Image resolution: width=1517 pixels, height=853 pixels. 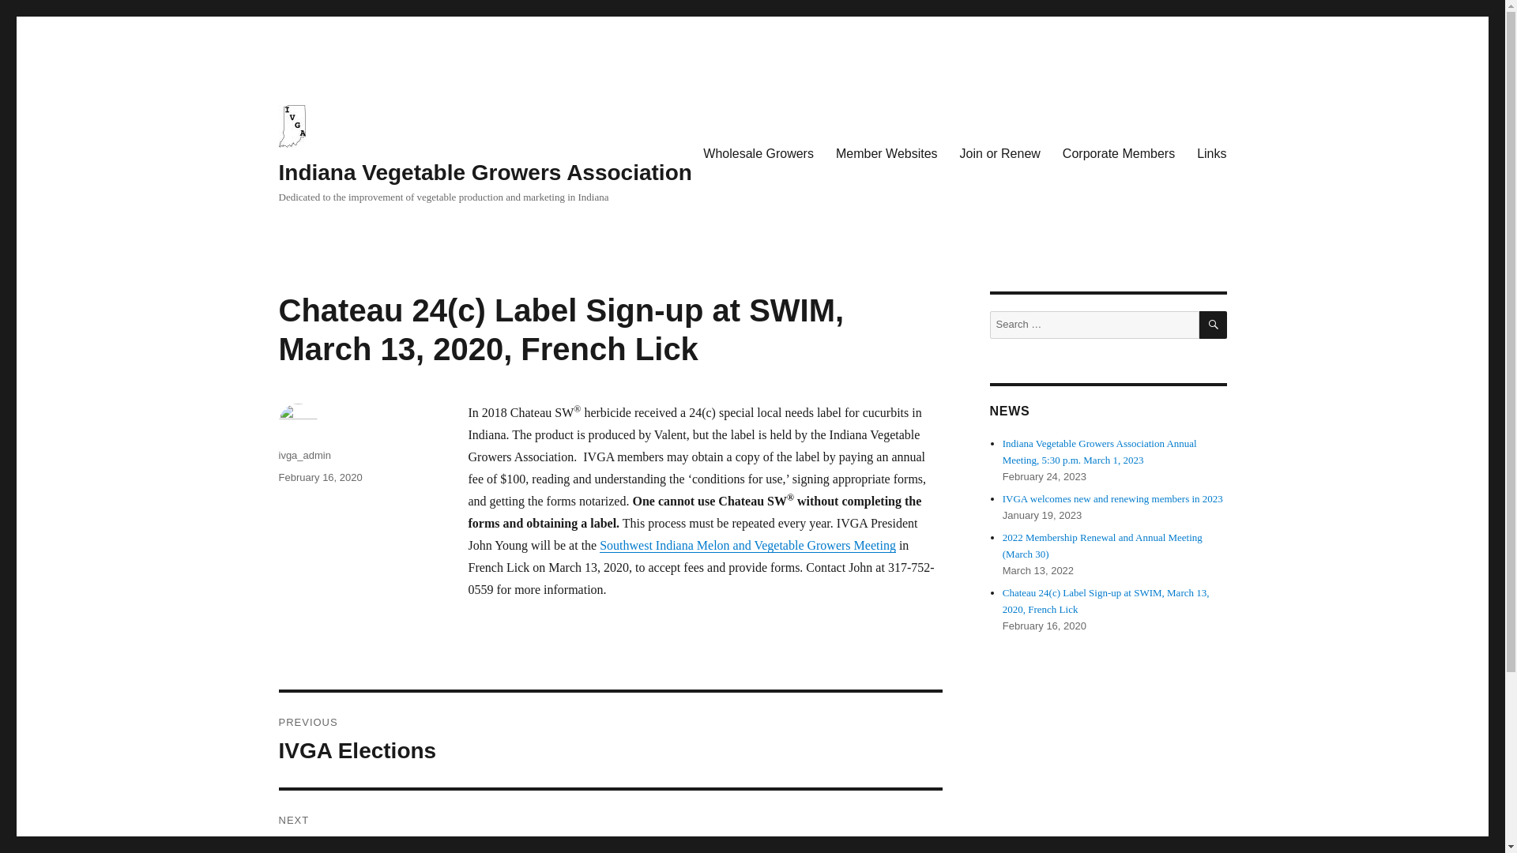 I want to click on Southwest Indiana Melon and Vegetable Growers Meeting, so click(x=747, y=545).